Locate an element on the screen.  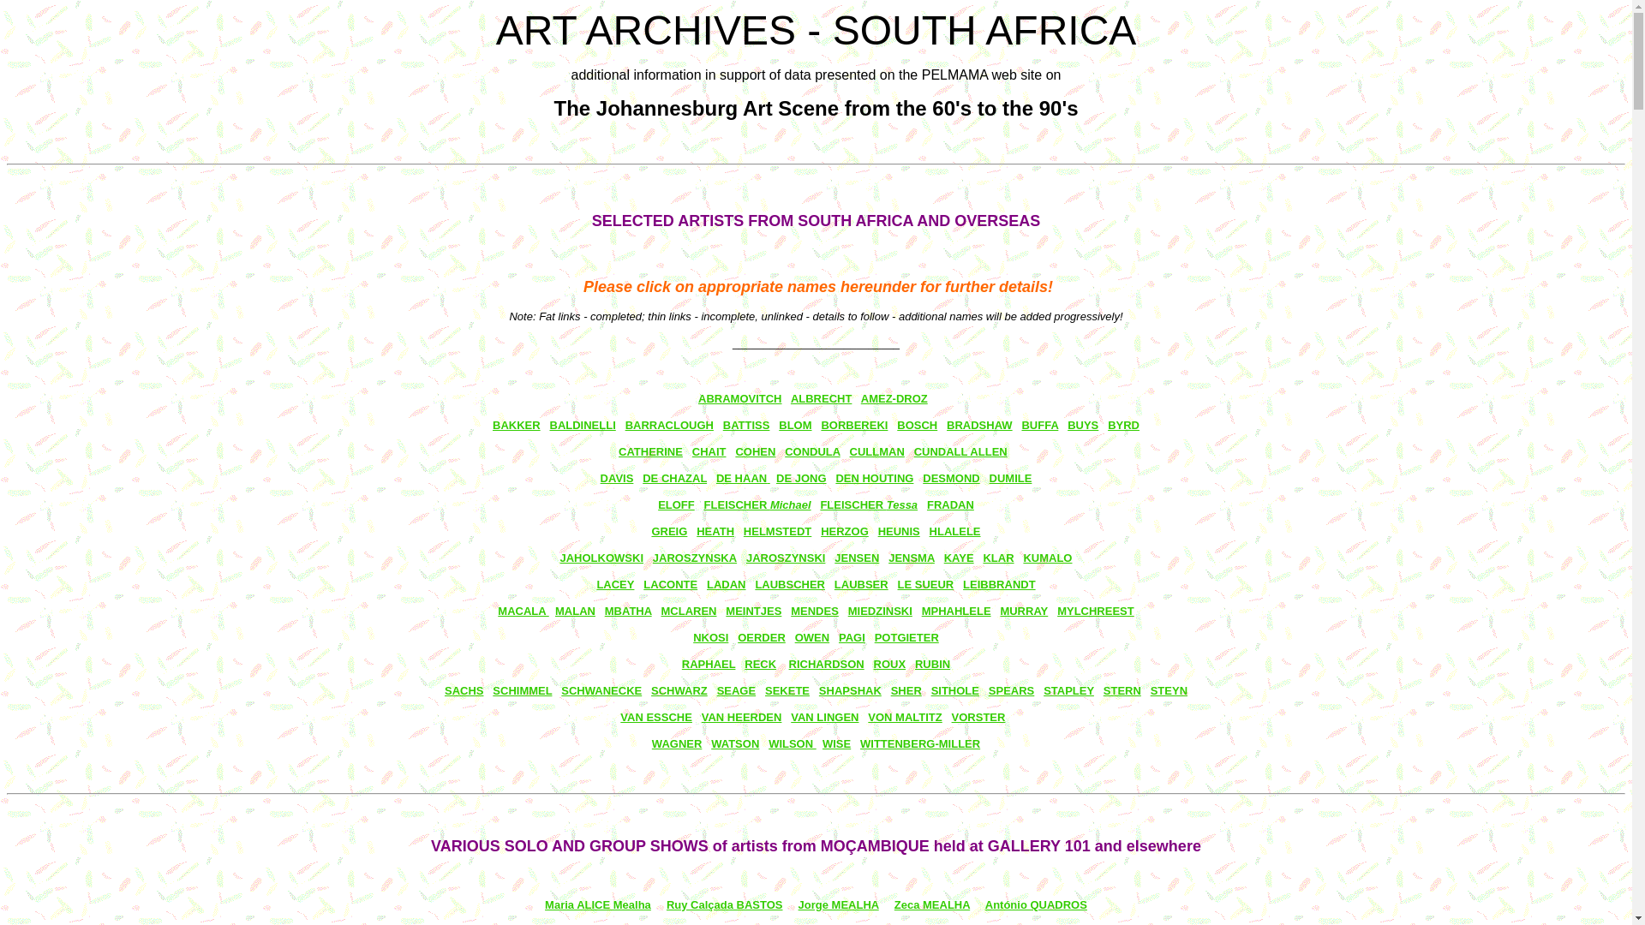
RECK is located at coordinates (761, 665).